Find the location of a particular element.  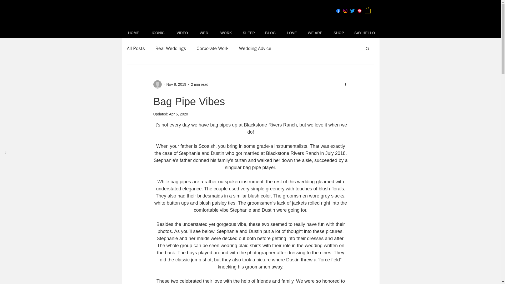

BLOG is located at coordinates (270, 33).